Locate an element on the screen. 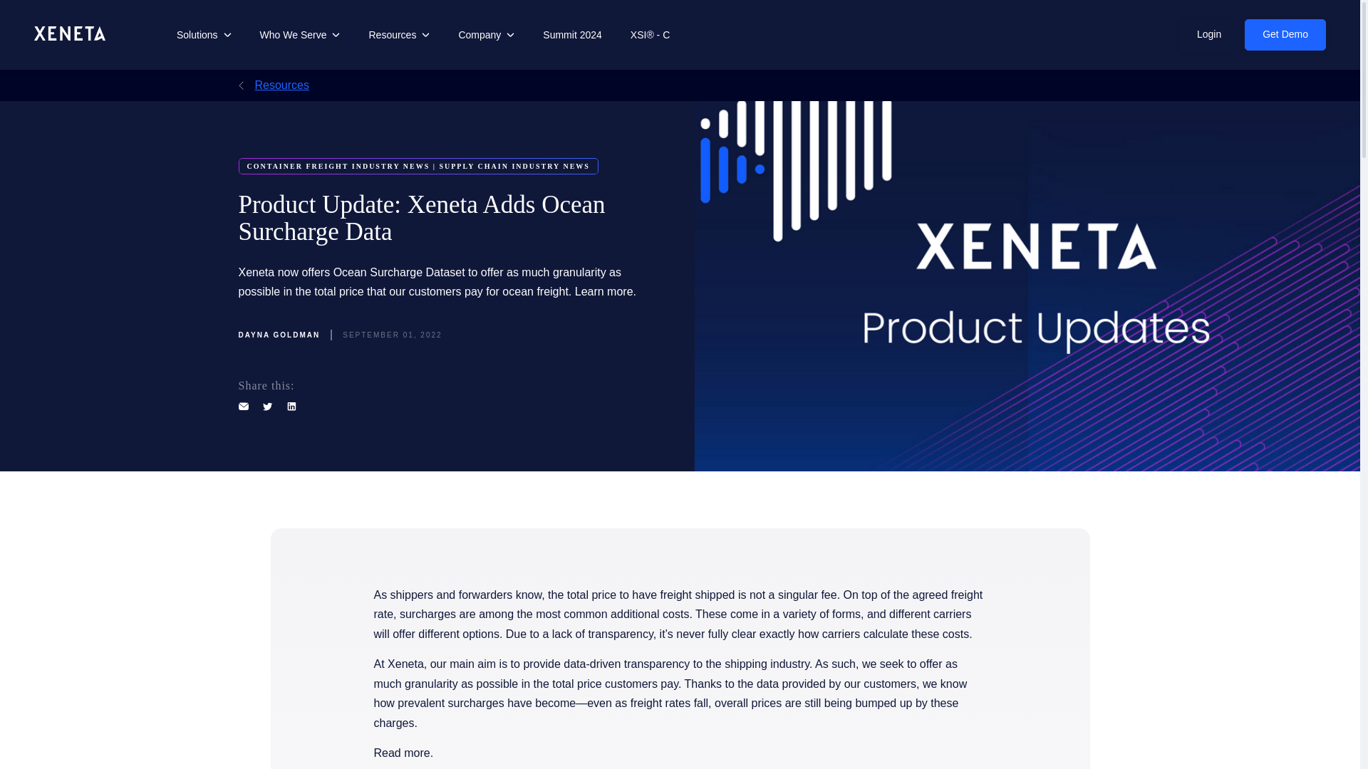  Partners is located at coordinates (229, 164).